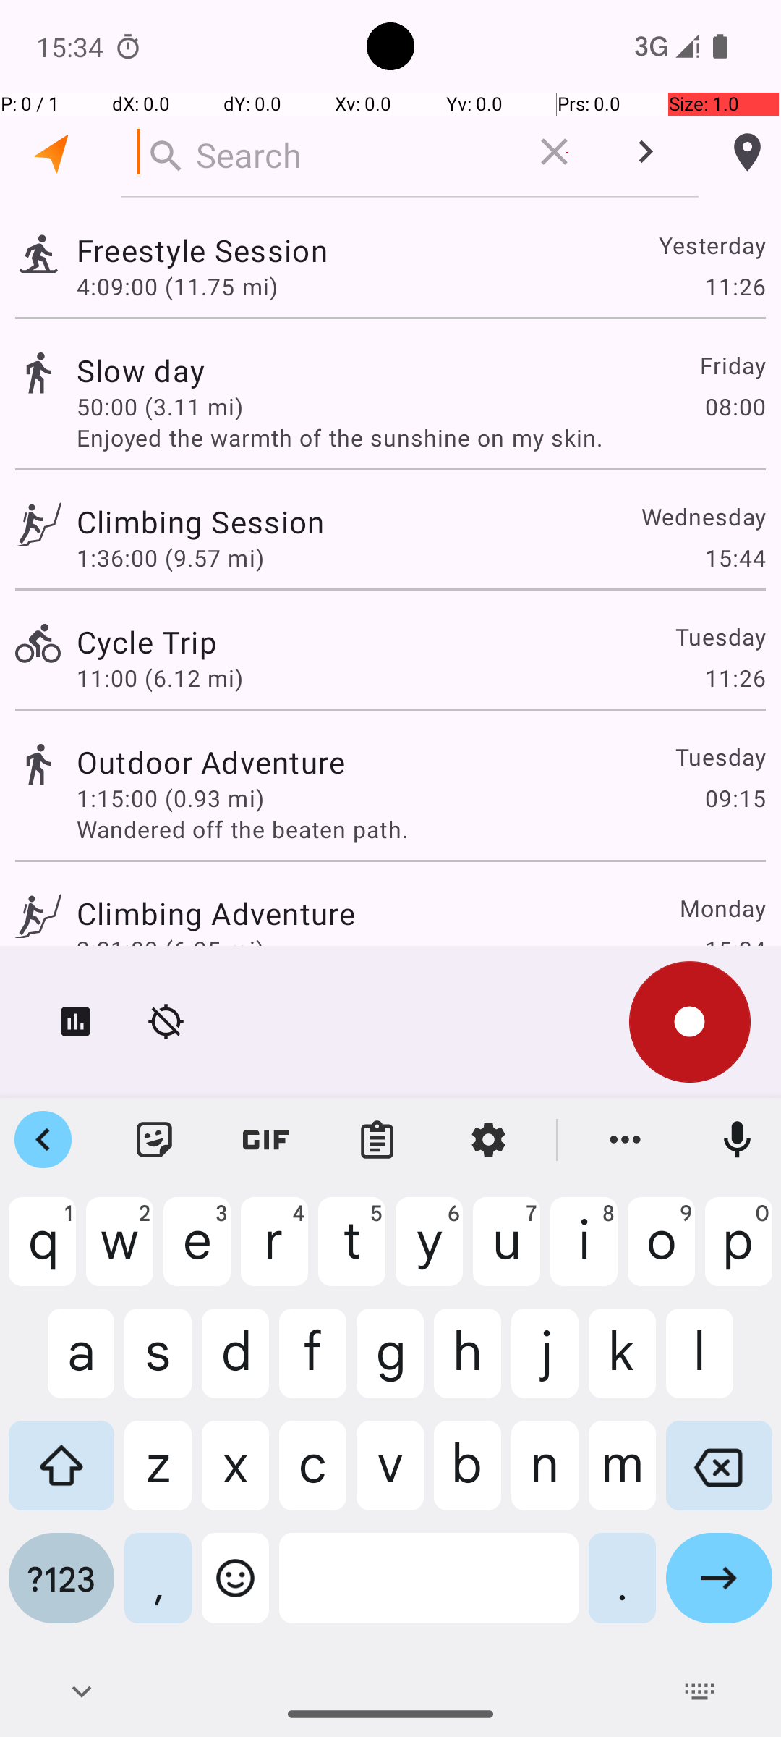 The height and width of the screenshot is (1737, 781). I want to click on Freestyle Session, so click(202, 250).